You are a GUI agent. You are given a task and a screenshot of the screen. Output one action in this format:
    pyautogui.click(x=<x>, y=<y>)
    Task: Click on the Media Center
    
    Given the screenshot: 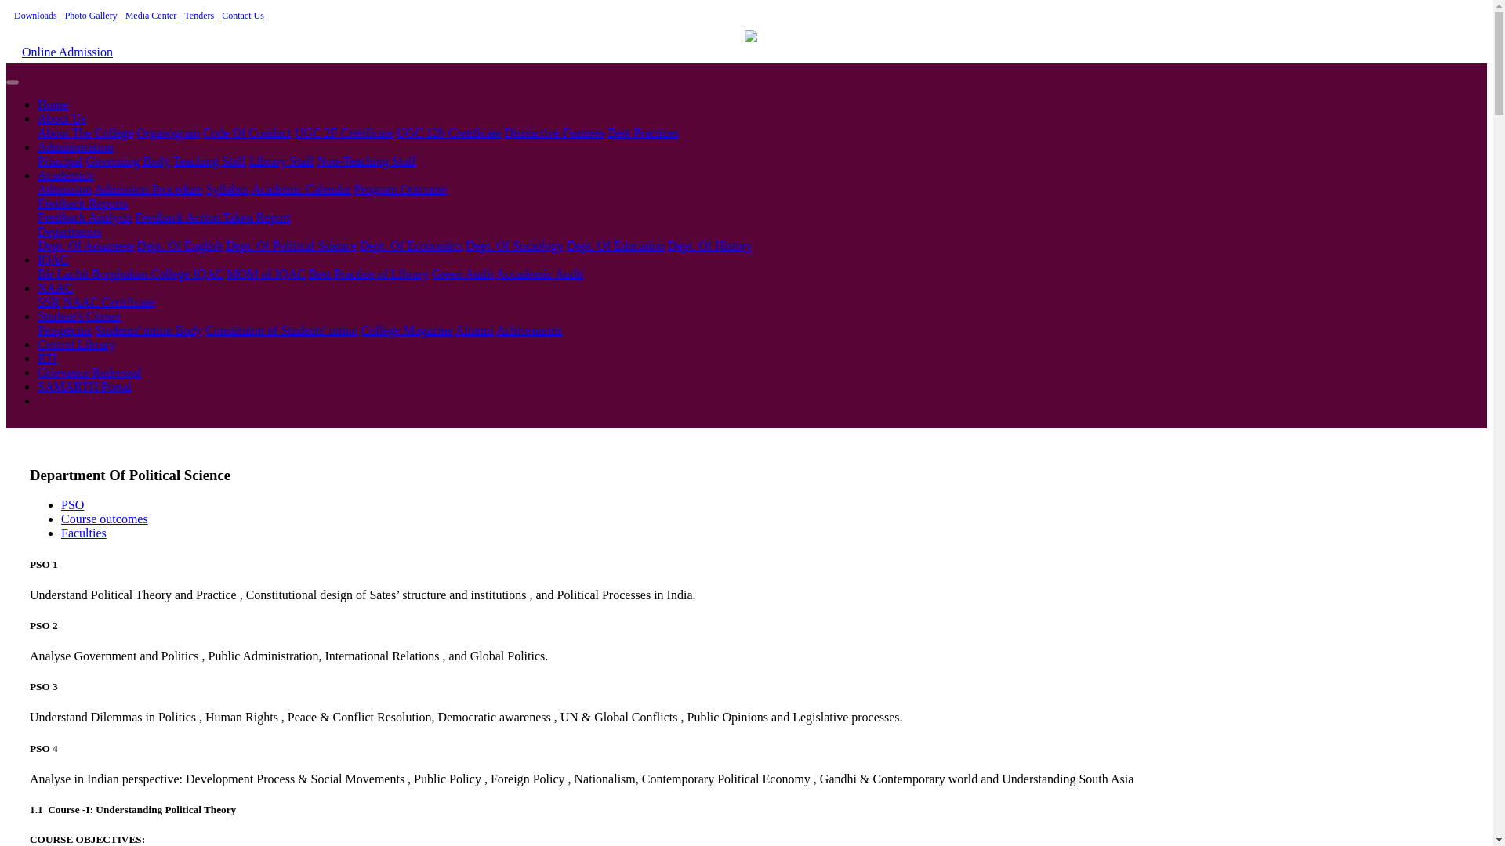 What is the action you would take?
    pyautogui.click(x=150, y=16)
    